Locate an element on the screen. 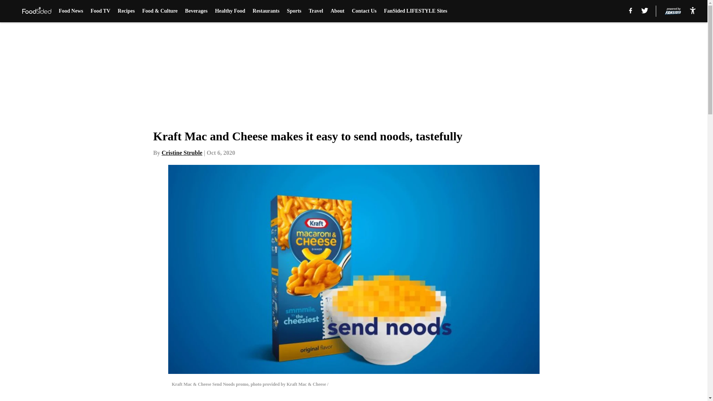 The image size is (713, 401). Food News is located at coordinates (71, 11).